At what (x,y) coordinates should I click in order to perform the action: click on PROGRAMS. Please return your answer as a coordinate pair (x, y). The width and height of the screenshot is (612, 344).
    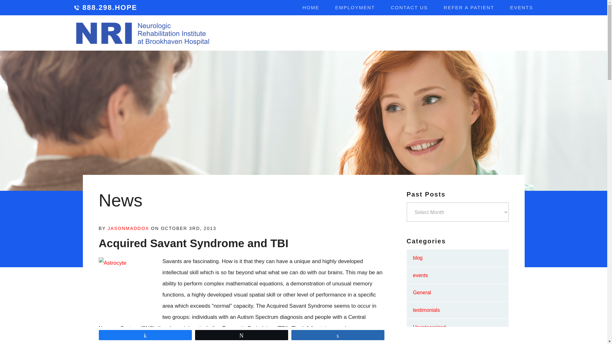
    Looking at the image, I should click on (324, 34).